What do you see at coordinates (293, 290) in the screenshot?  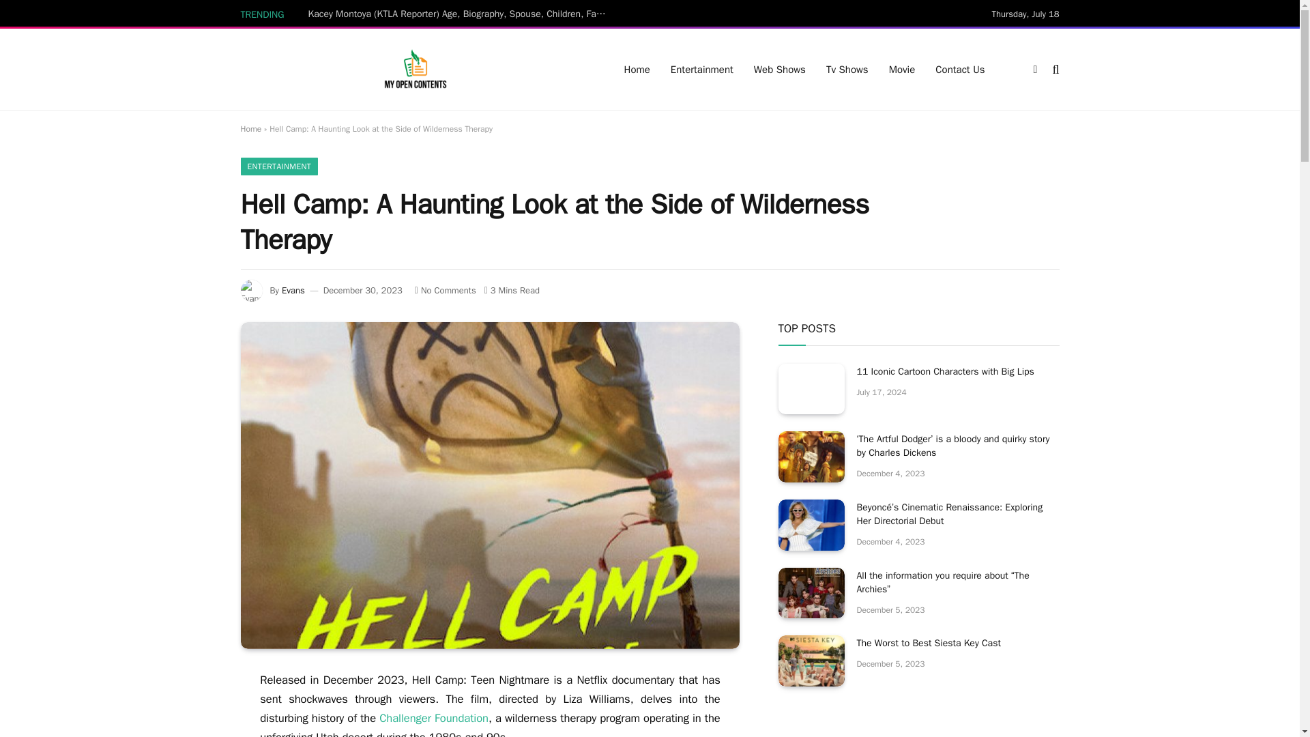 I see `Evans` at bounding box center [293, 290].